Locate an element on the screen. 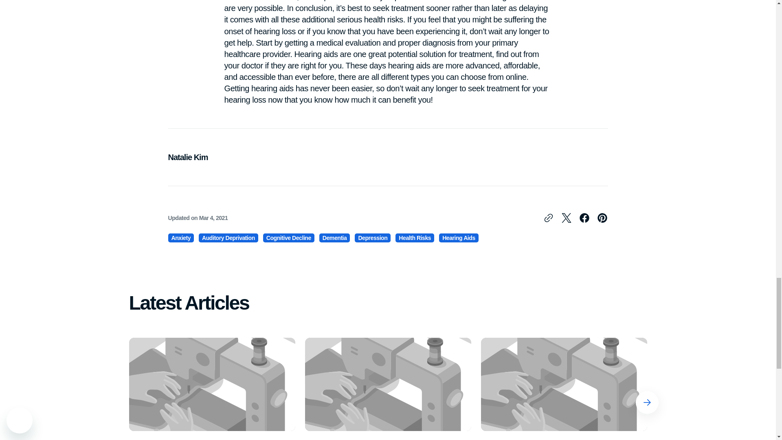  anxiety is located at coordinates (181, 238).